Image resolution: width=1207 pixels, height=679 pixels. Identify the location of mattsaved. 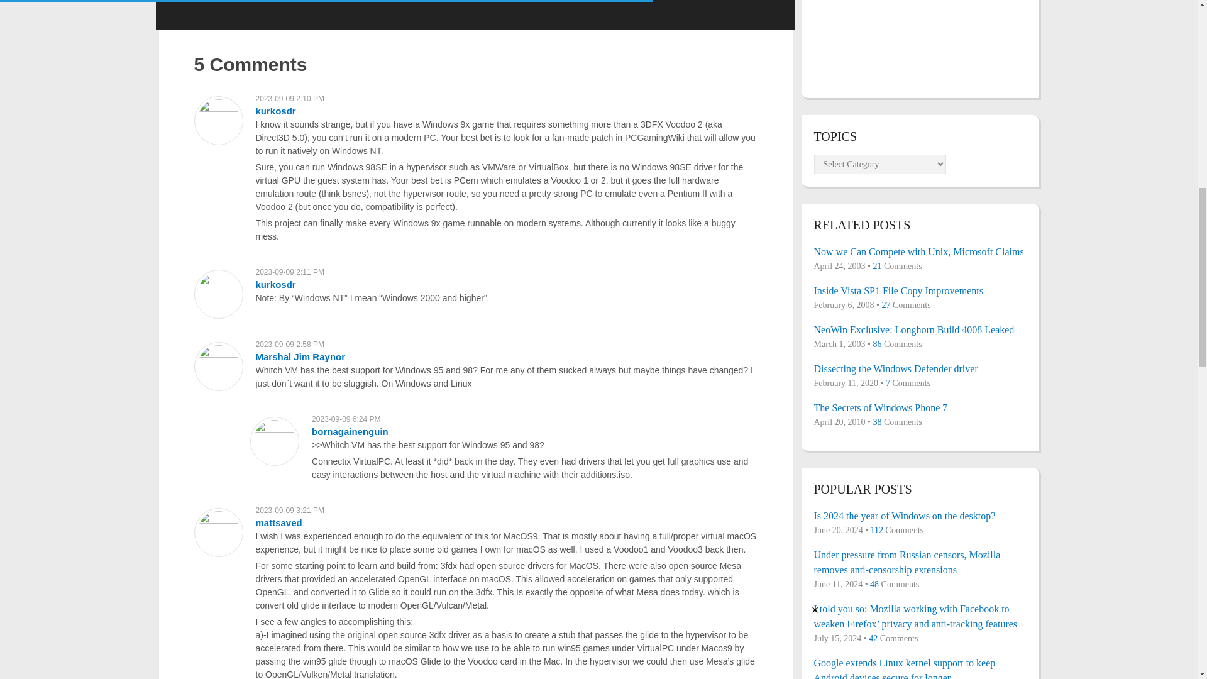
(278, 522).